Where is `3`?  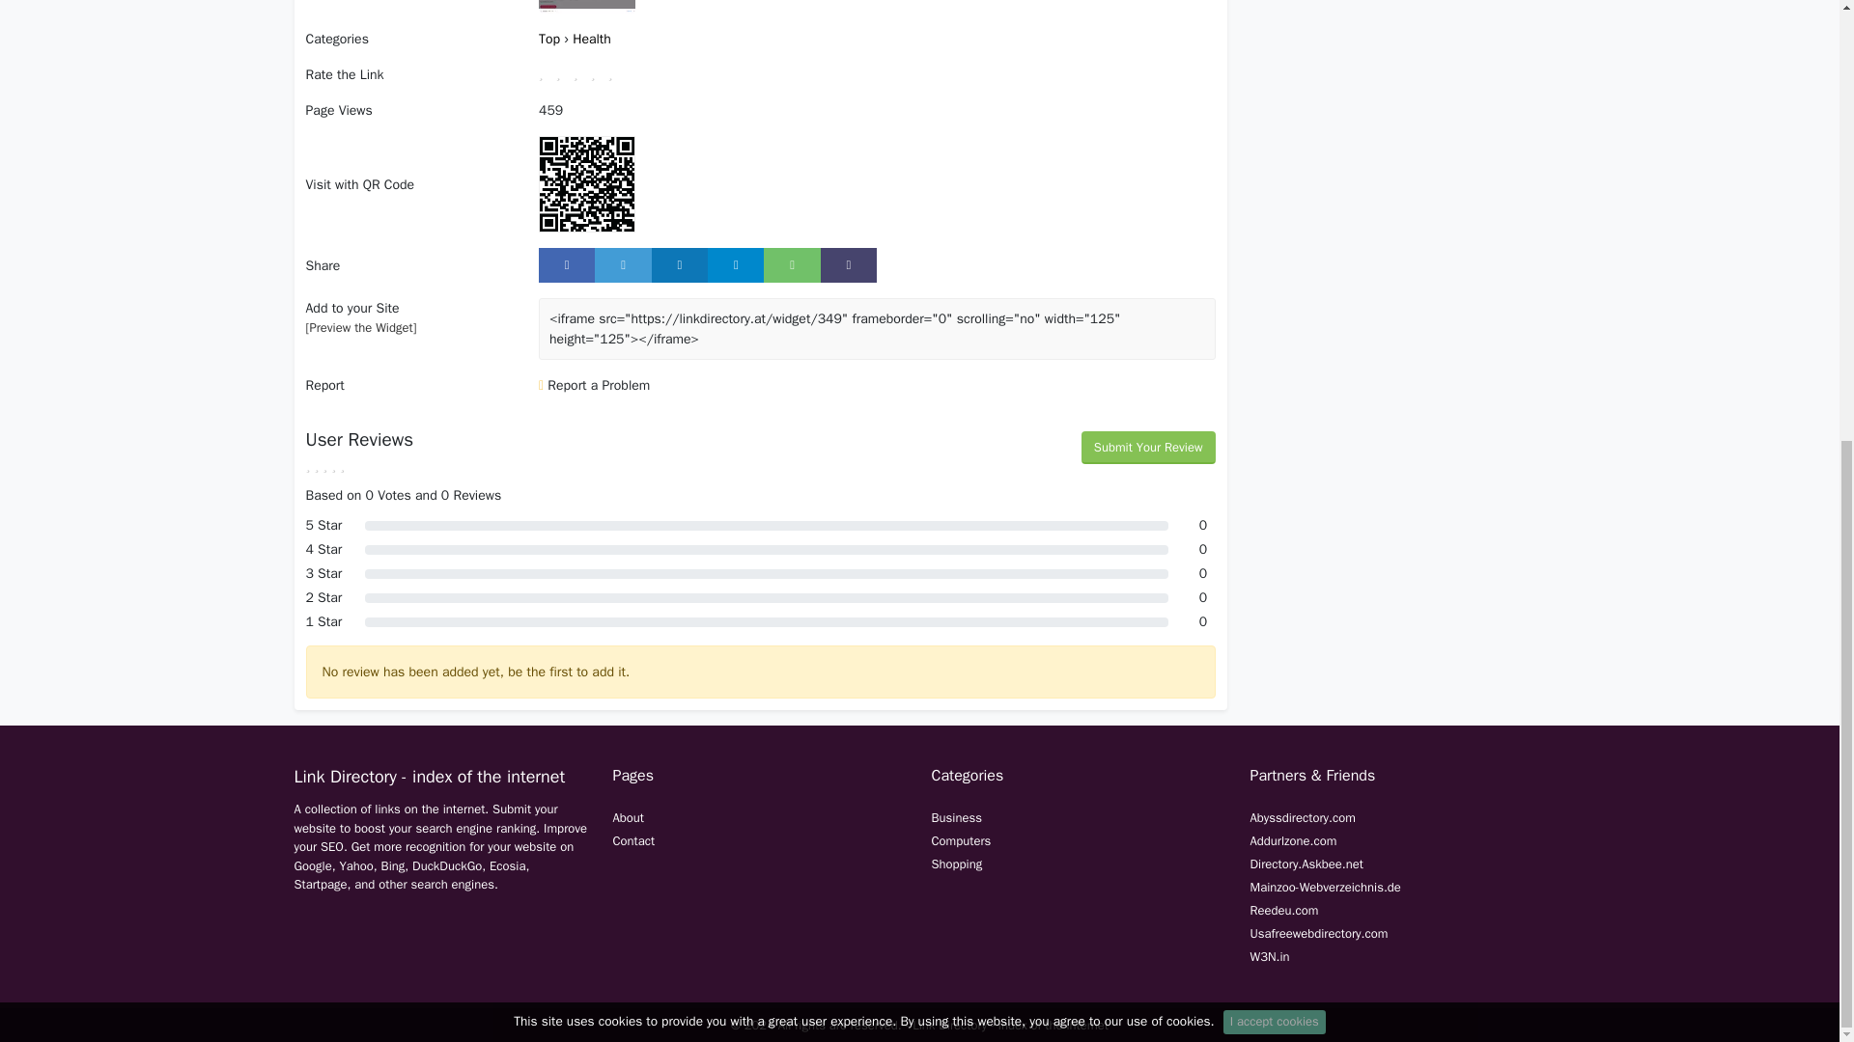
3 is located at coordinates (581, 71).